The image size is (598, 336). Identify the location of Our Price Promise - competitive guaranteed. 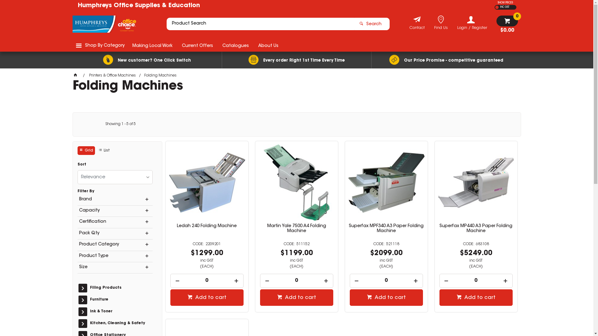
(446, 60).